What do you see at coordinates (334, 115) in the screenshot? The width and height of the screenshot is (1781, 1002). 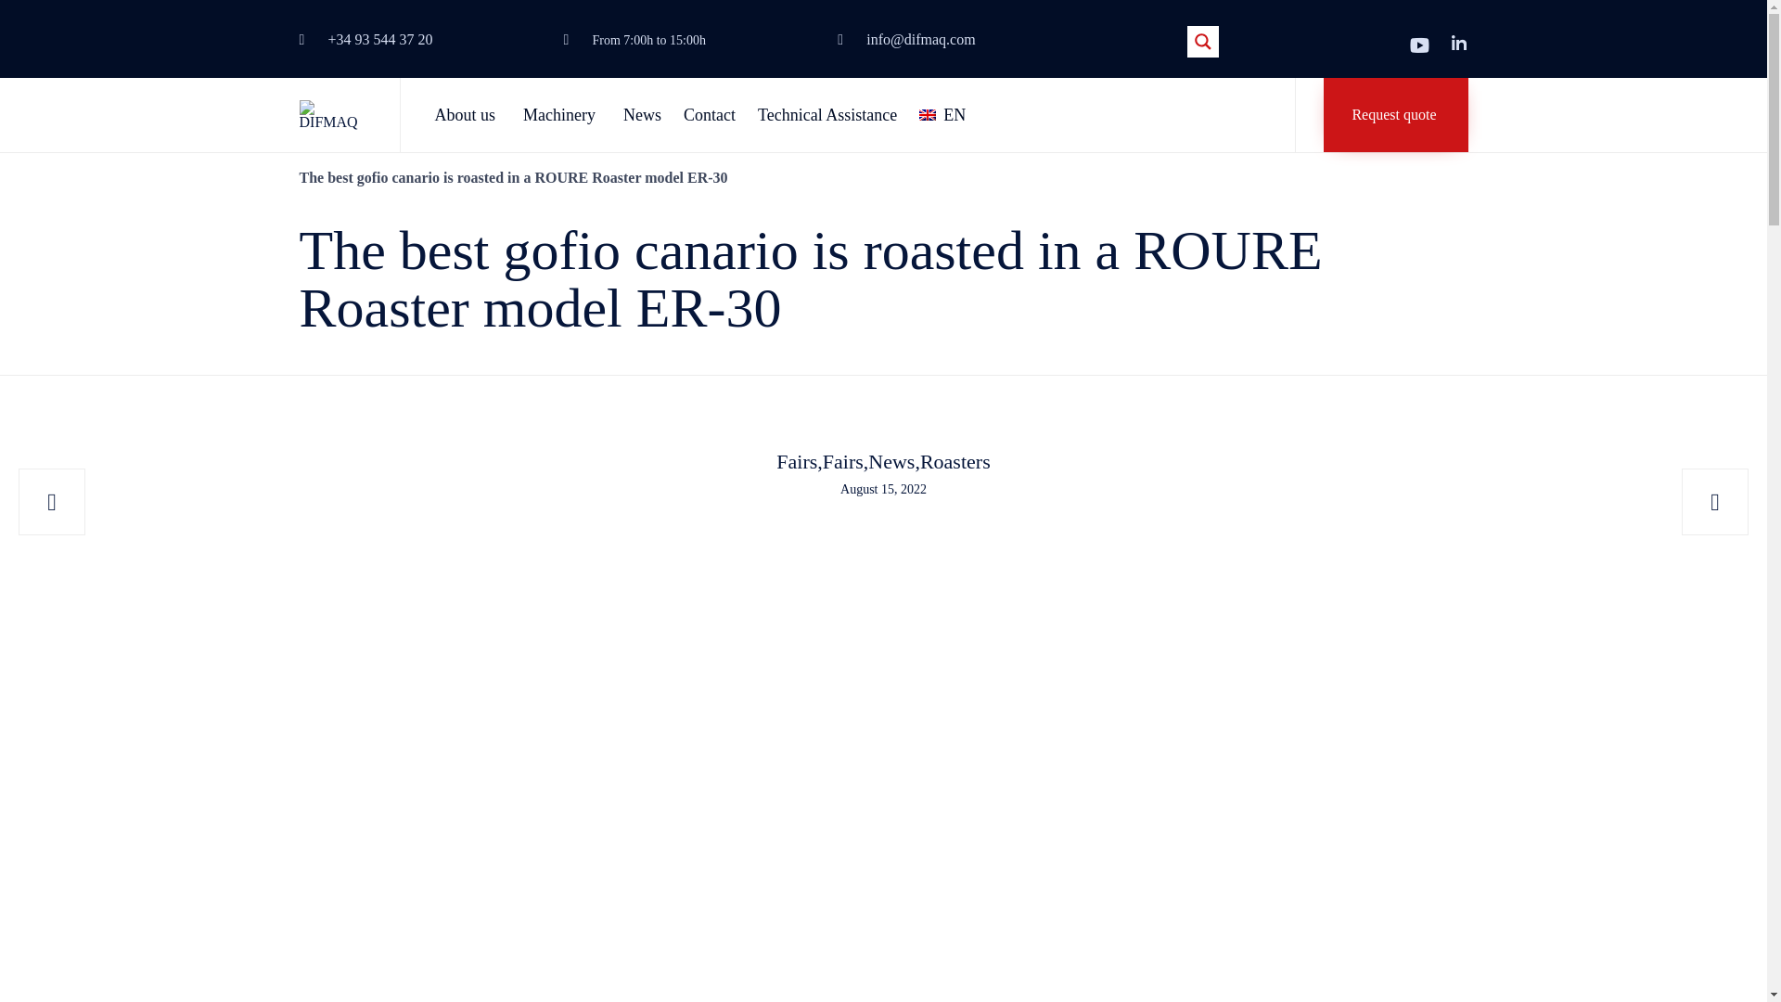 I see `DIFMAQ` at bounding box center [334, 115].